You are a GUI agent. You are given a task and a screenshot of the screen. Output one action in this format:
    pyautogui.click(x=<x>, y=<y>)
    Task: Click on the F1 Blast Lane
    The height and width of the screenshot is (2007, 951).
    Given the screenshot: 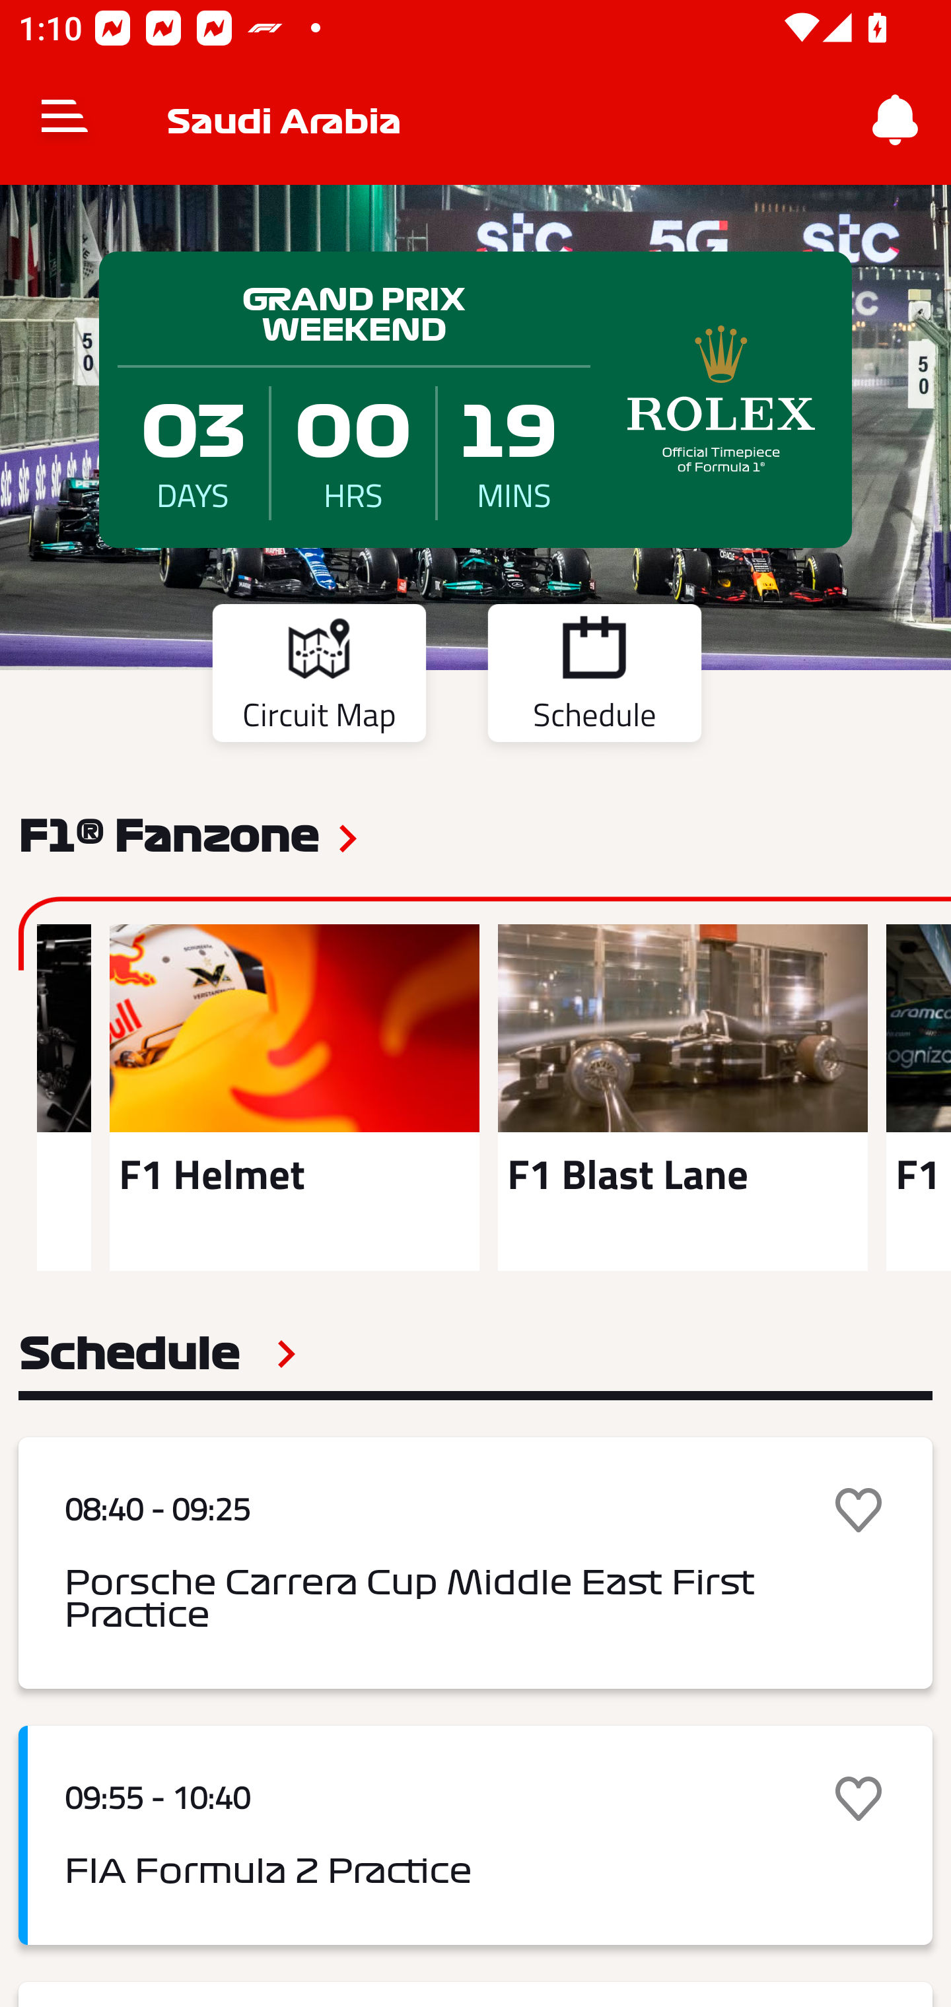 What is the action you would take?
    pyautogui.click(x=683, y=1097)
    